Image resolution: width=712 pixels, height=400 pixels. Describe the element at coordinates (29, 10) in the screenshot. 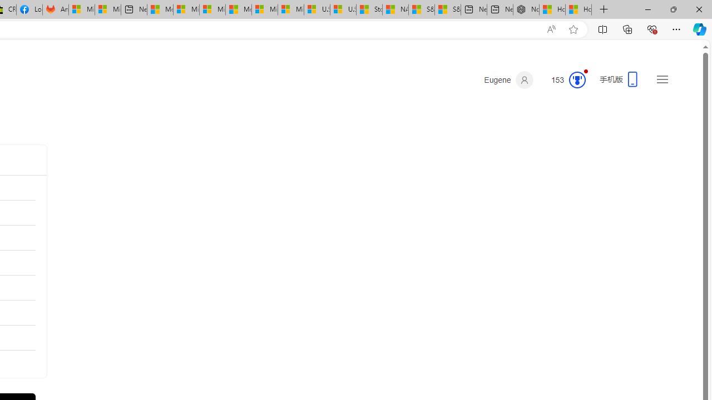

I see `Log into Facebook` at that location.